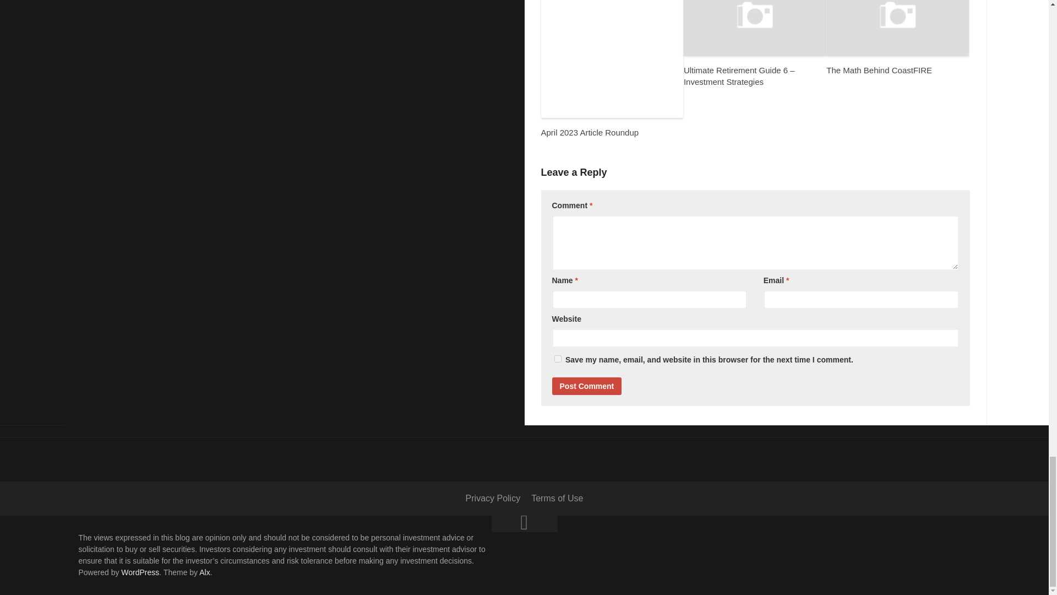 This screenshot has width=1057, height=595. Describe the element at coordinates (586, 386) in the screenshot. I see `Post Comment` at that location.